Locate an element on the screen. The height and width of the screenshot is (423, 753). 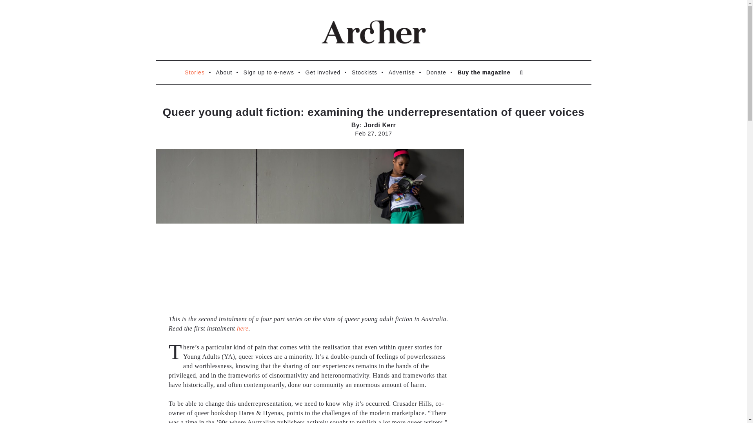
Get involved is located at coordinates (323, 72).